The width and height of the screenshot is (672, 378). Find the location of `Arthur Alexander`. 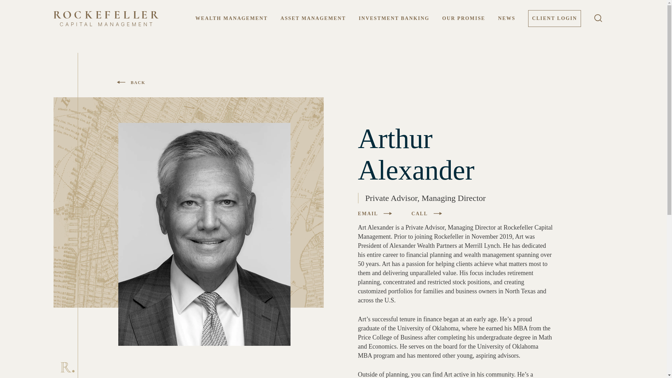

Arthur Alexander is located at coordinates (455, 154).